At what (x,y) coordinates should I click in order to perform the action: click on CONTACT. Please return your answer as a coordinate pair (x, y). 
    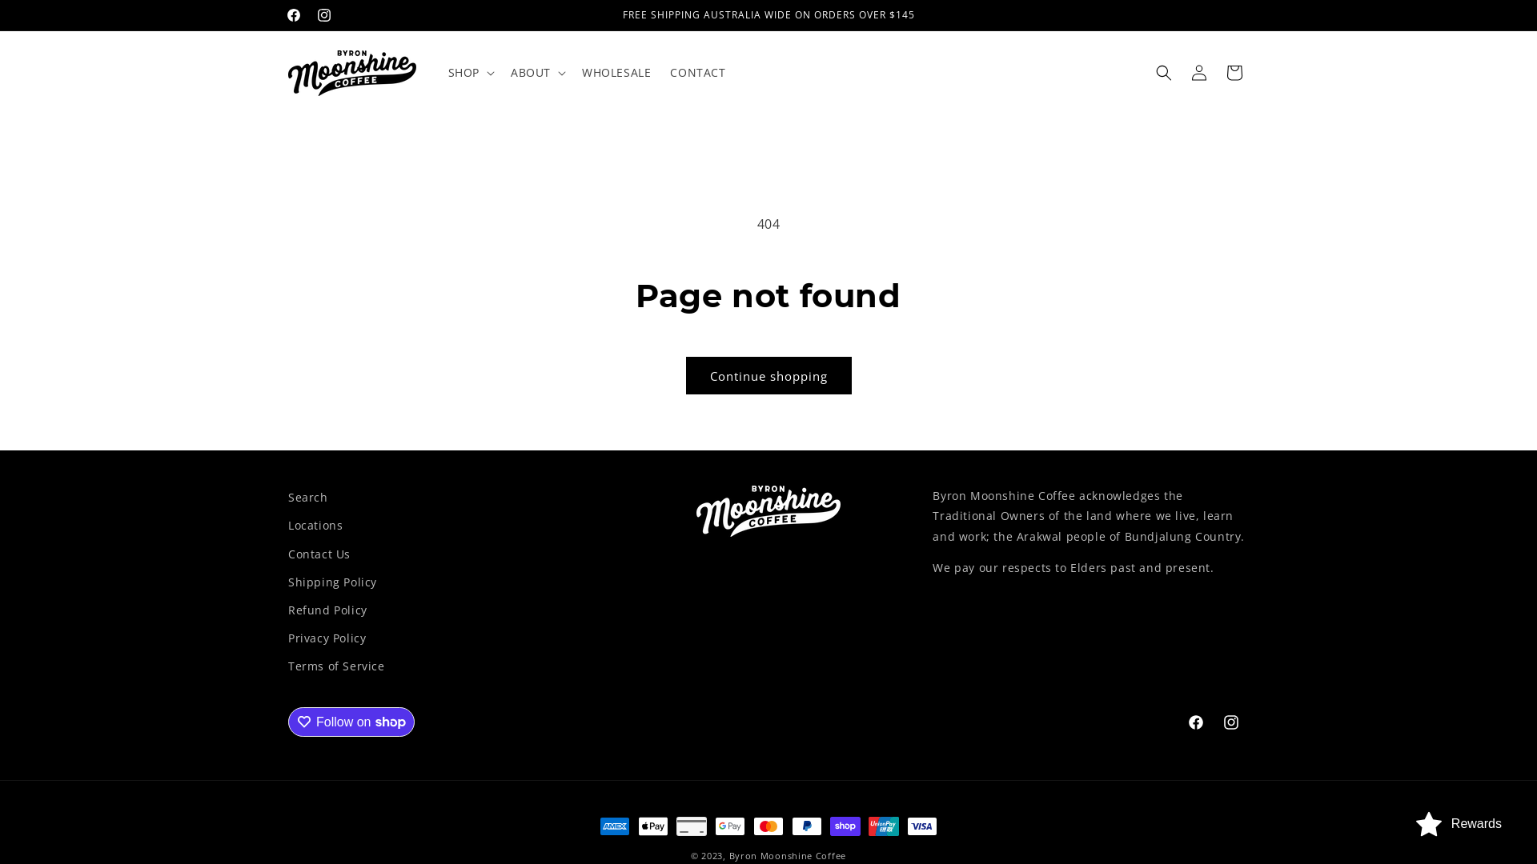
    Looking at the image, I should click on (698, 73).